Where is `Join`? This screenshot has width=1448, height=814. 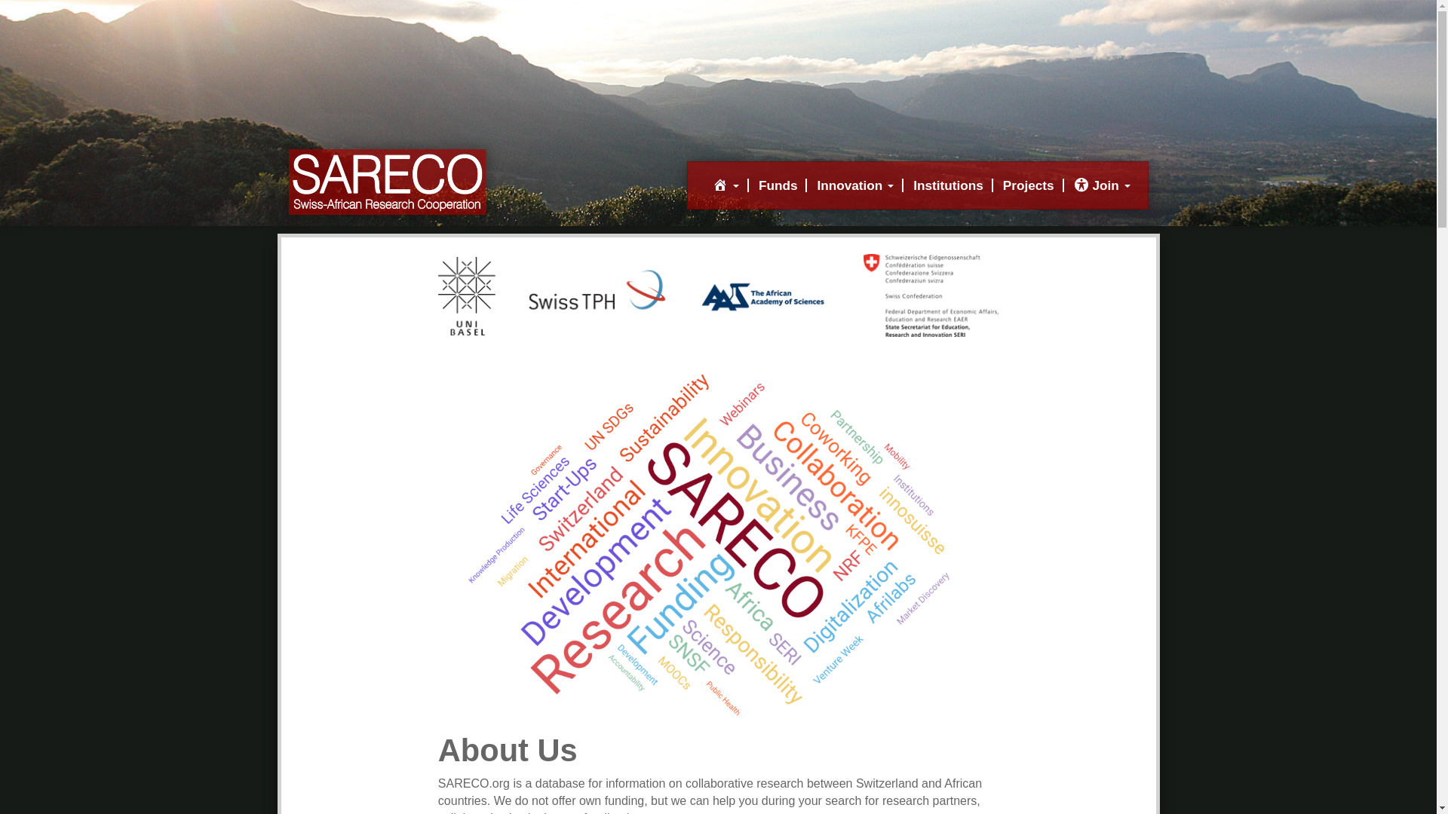
Join is located at coordinates (1103, 185).